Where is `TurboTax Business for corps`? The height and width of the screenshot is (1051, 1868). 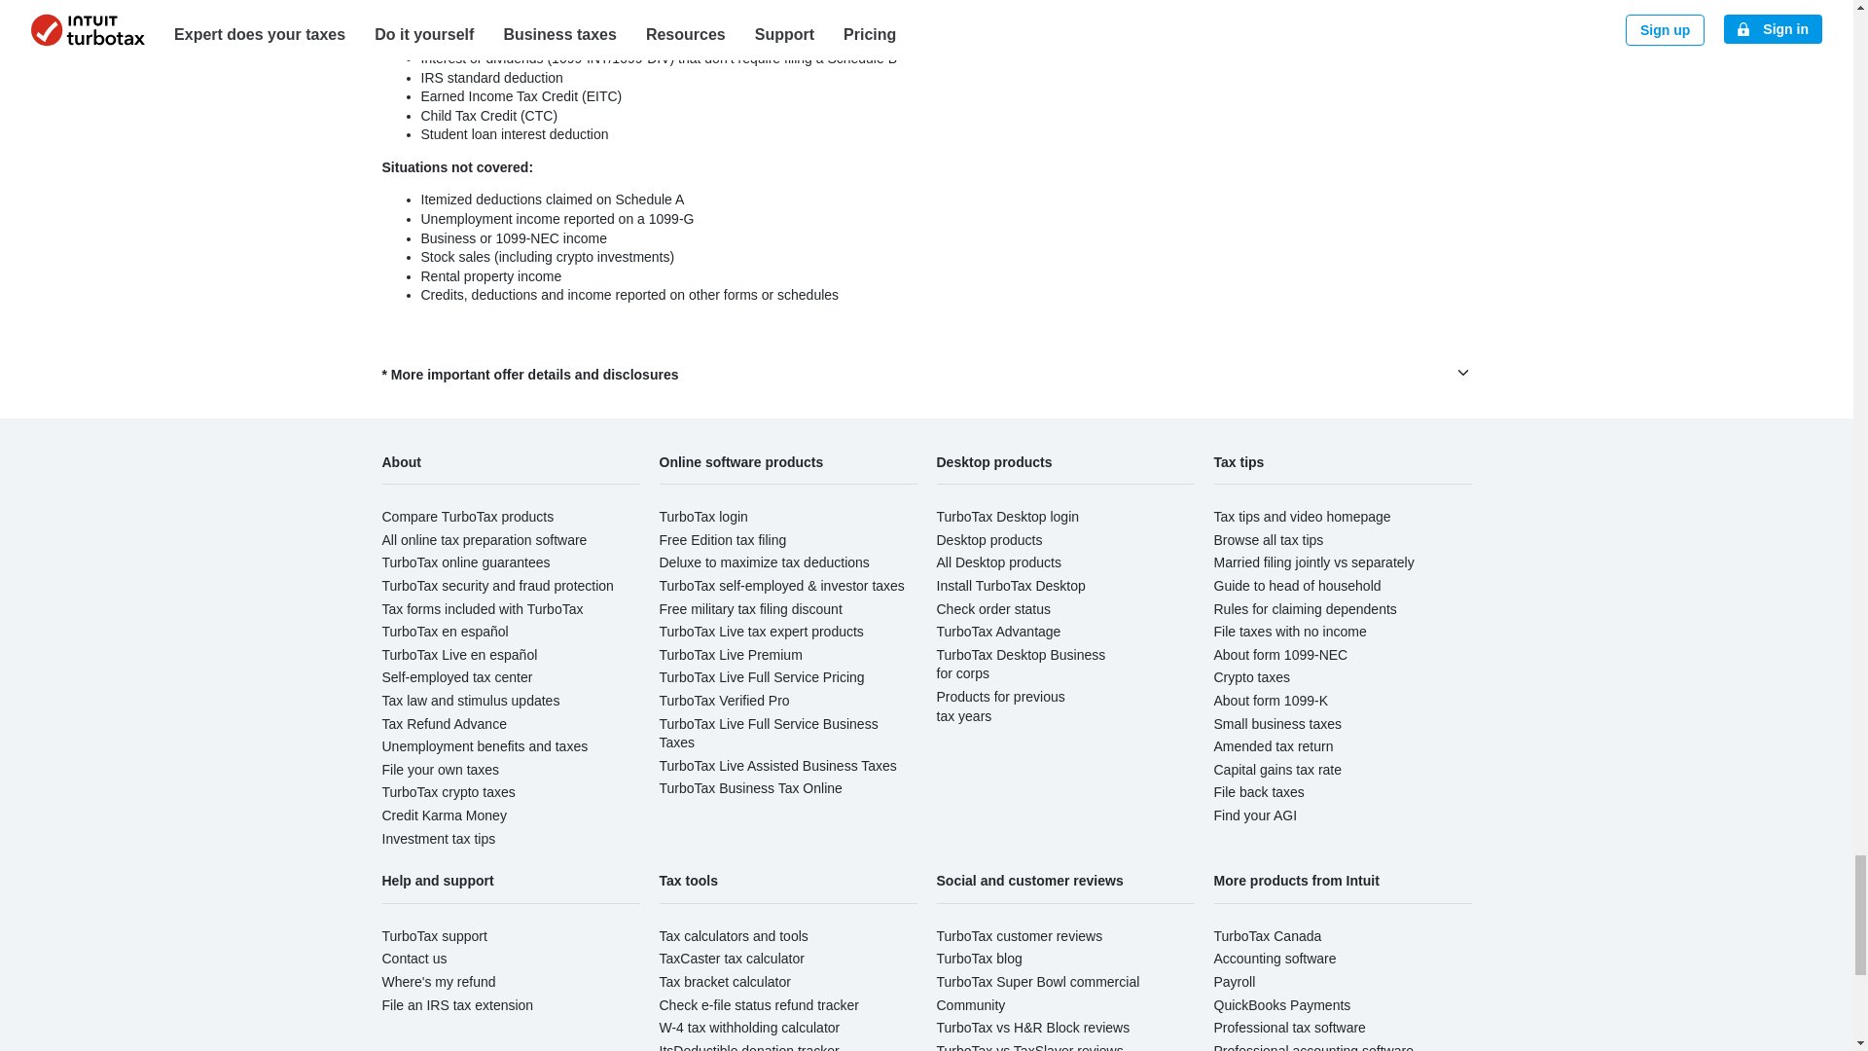
TurboTax Business for corps is located at coordinates (1020, 664).